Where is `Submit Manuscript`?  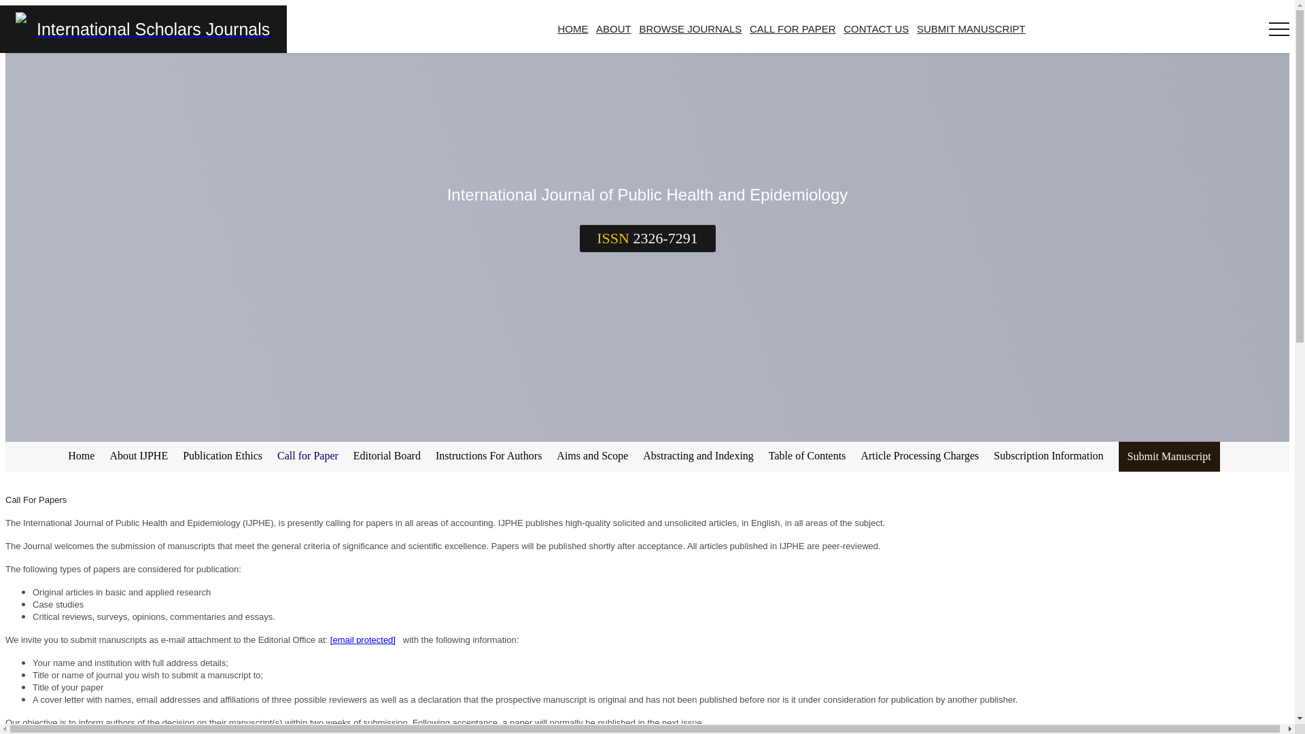 Submit Manuscript is located at coordinates (1169, 457).